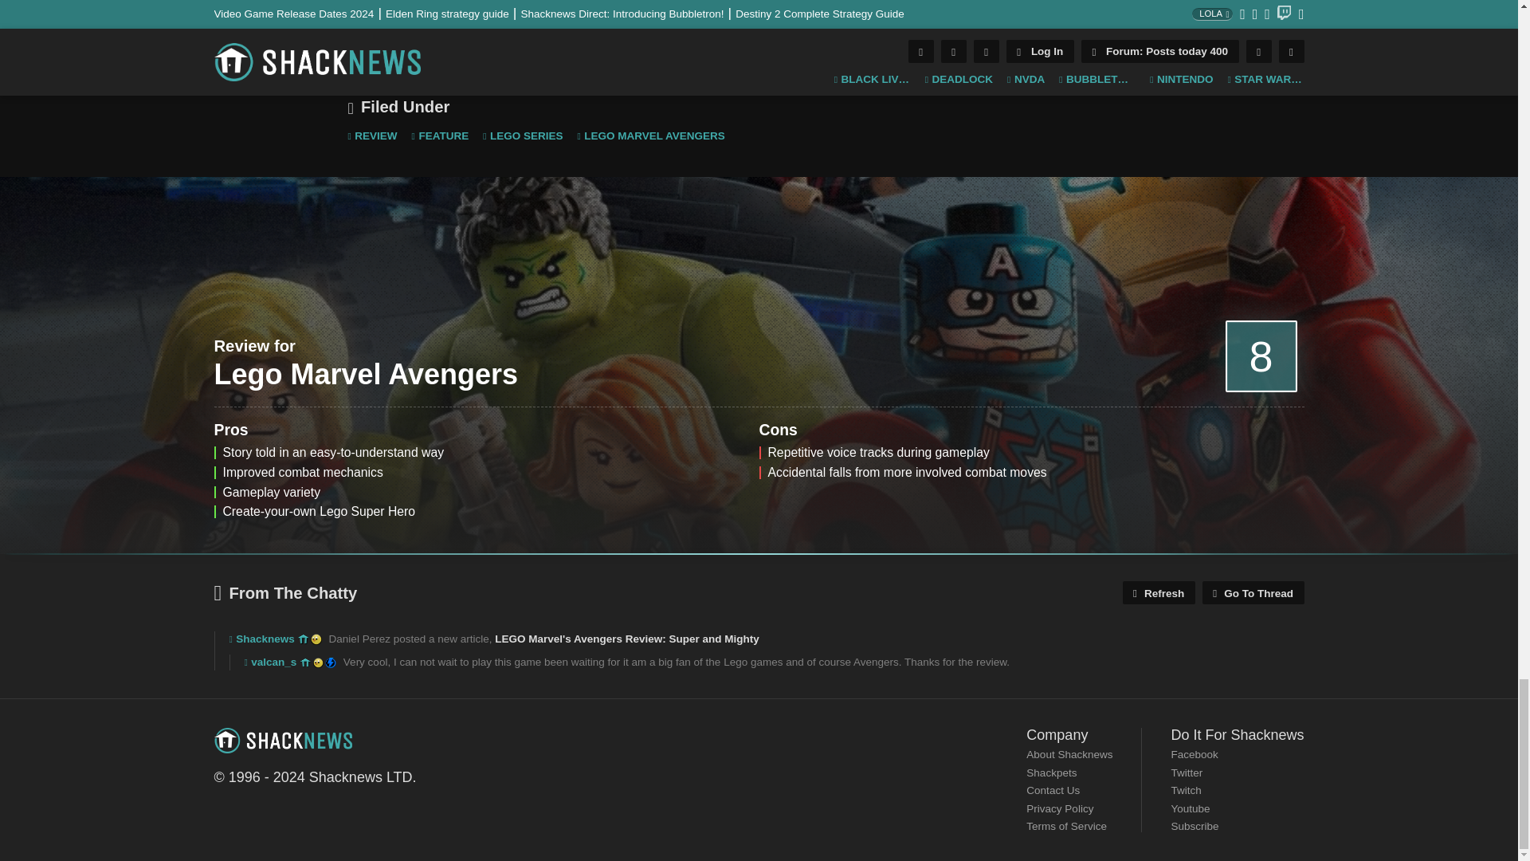 The image size is (1530, 861). What do you see at coordinates (319, 663) in the screenshot?
I see `legacy 20 years` at bounding box center [319, 663].